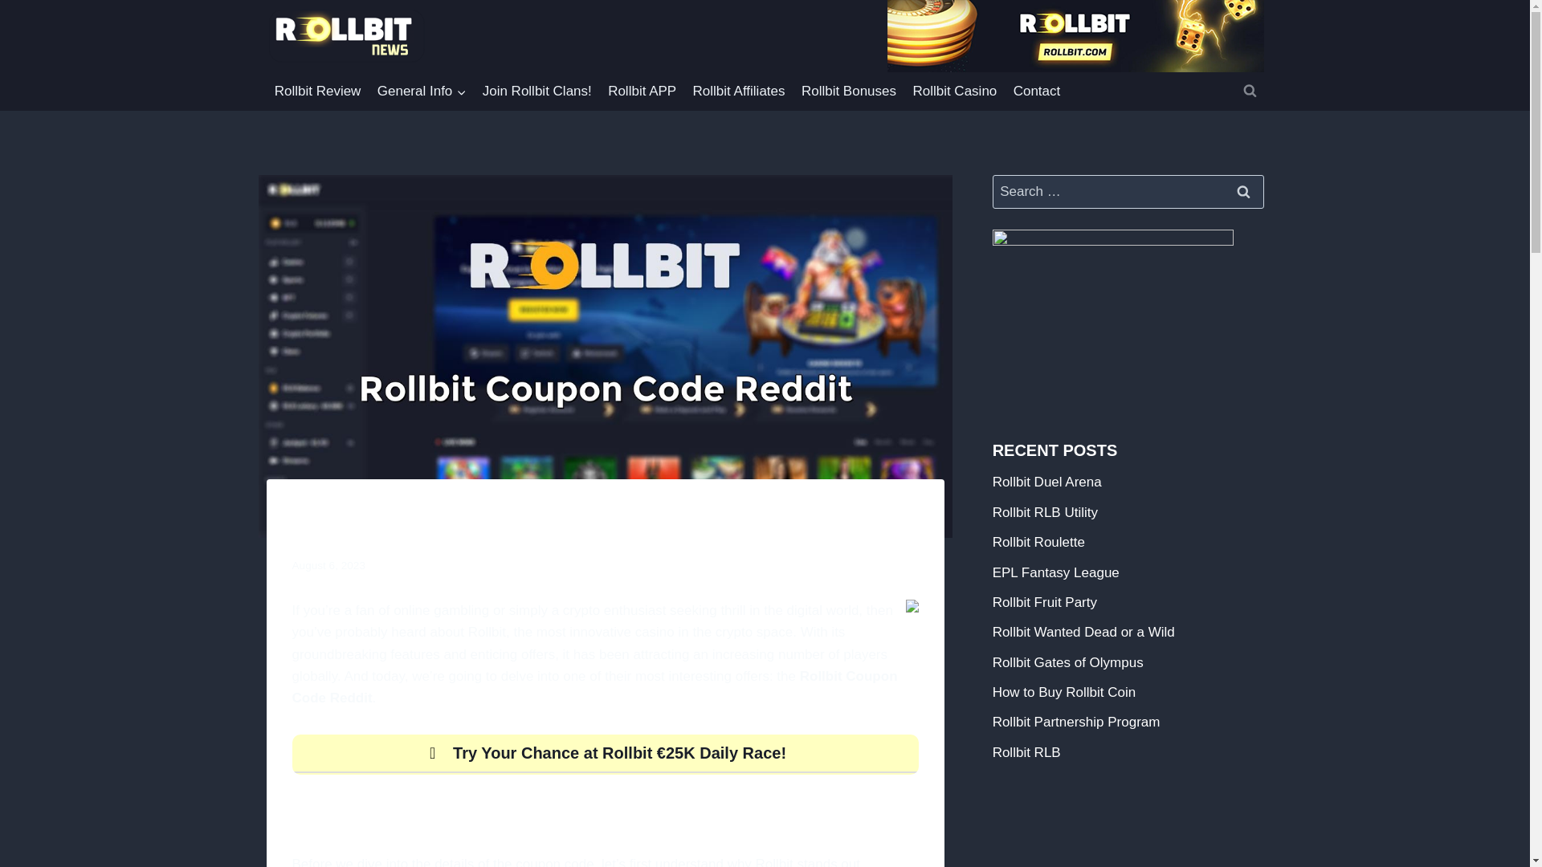  I want to click on General Info, so click(422, 92).